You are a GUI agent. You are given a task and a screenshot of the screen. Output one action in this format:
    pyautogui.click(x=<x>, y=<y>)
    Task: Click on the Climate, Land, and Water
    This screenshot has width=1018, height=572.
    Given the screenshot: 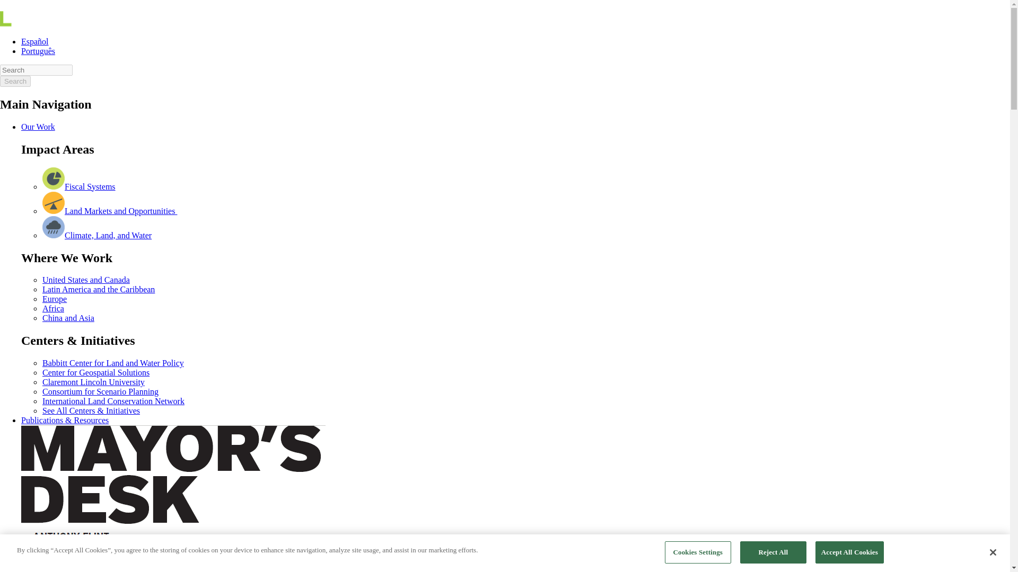 What is the action you would take?
    pyautogui.click(x=108, y=235)
    